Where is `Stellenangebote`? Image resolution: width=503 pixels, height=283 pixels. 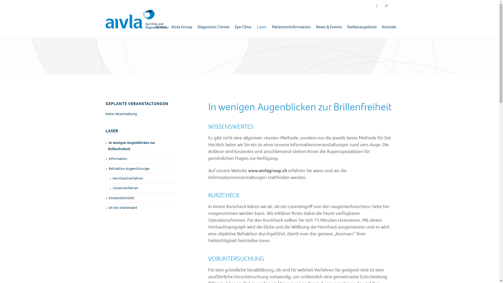
Stellenangebote is located at coordinates (362, 24).